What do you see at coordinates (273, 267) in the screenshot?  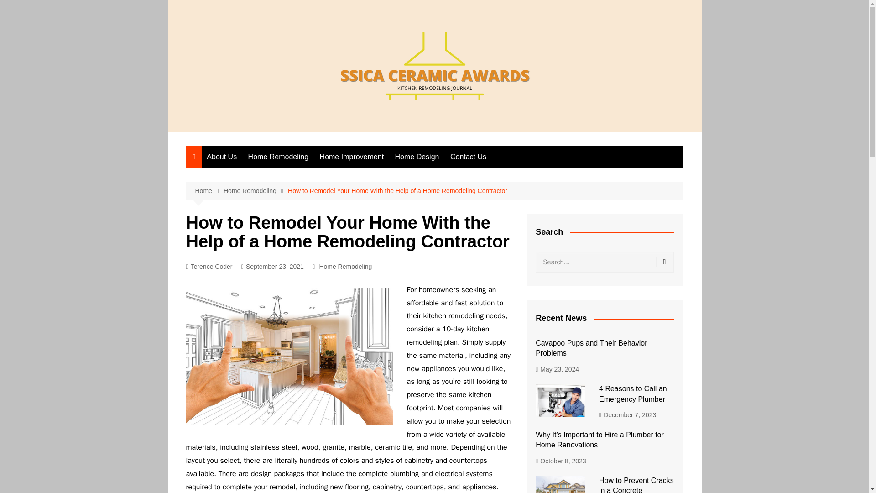 I see `September 23, 2021` at bounding box center [273, 267].